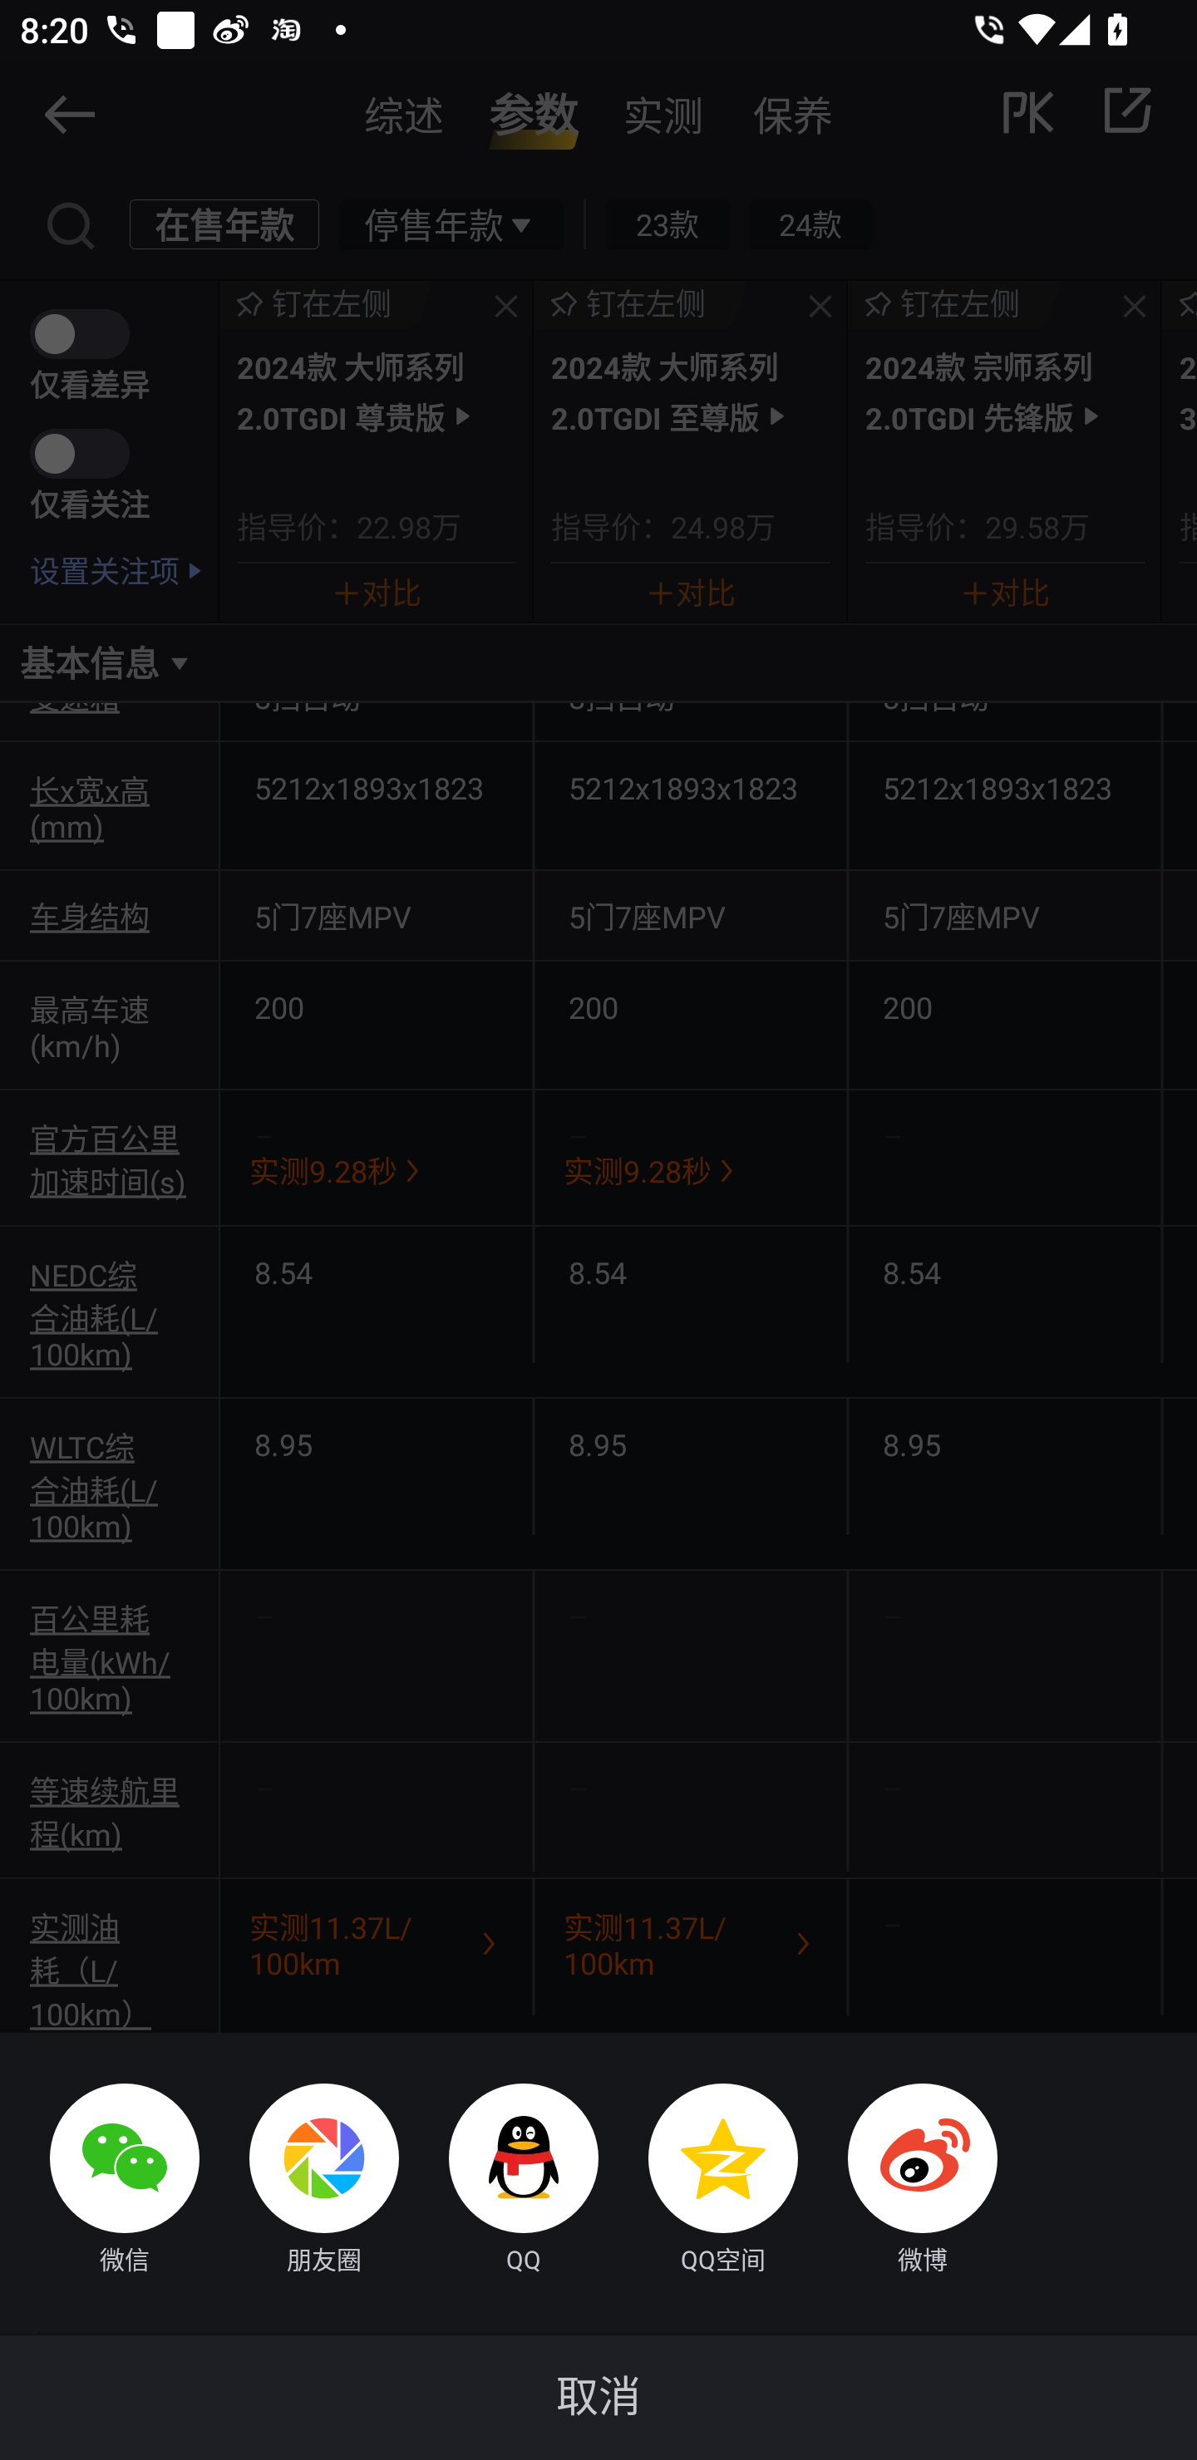 This screenshot has height=2460, width=1197. Describe the element at coordinates (299, 2182) in the screenshot. I see `朋友圈` at that location.